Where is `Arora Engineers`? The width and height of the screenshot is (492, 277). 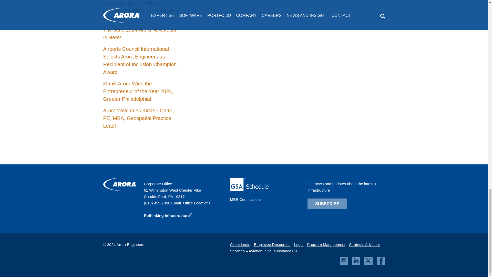 Arora Engineers is located at coordinates (119, 189).